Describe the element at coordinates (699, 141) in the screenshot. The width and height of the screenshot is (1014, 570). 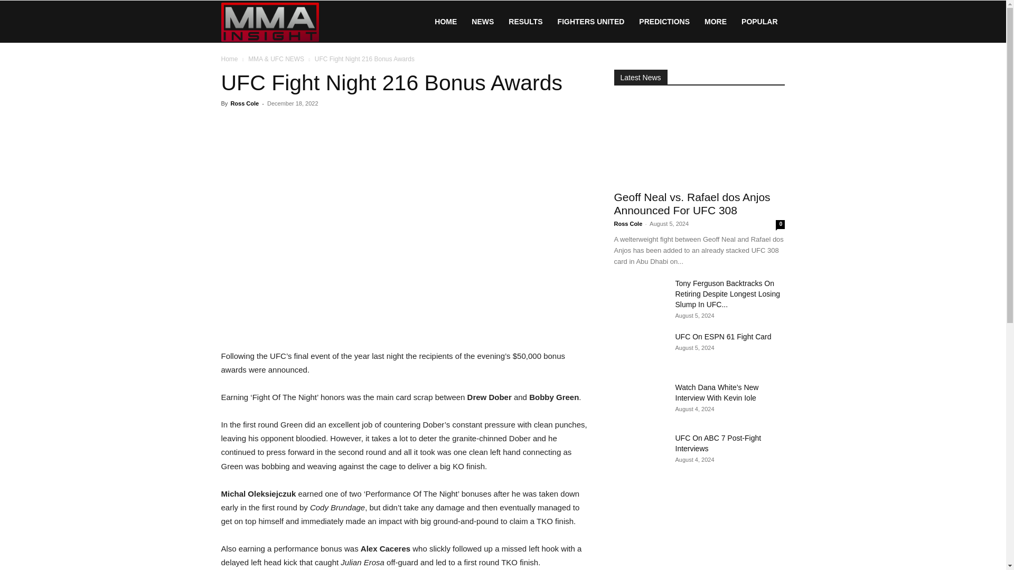
I see `Geoff Neal vs. Rafael dos Anjos Announced For UFC 308` at that location.